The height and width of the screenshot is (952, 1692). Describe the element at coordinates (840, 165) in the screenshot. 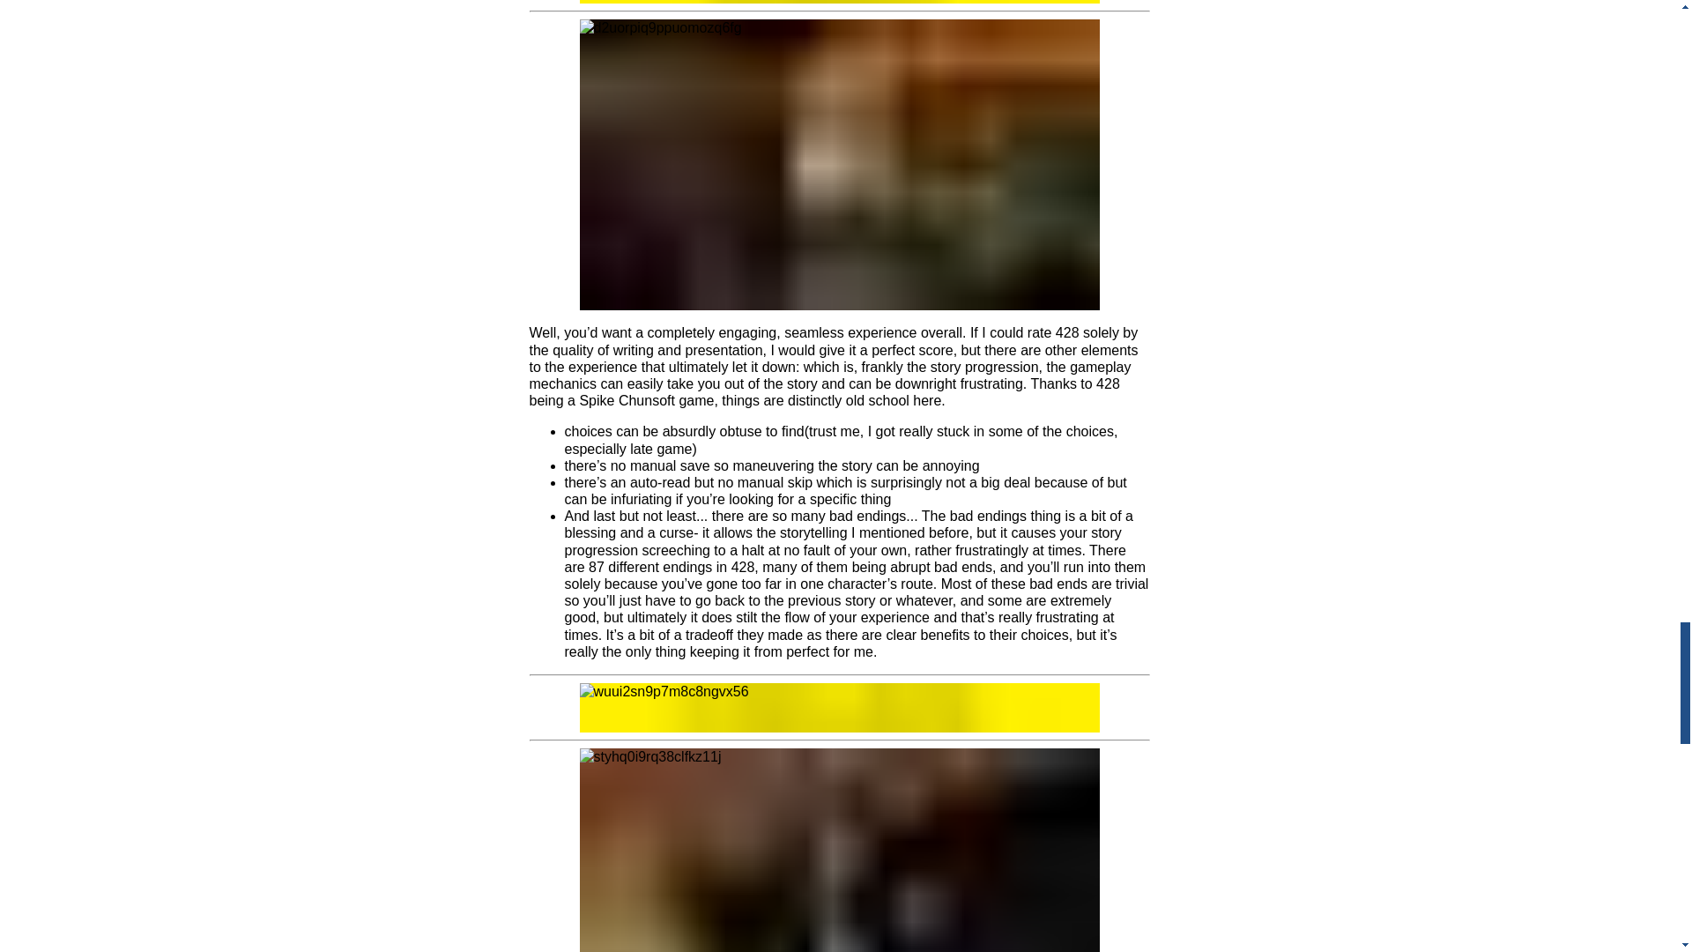

I see `d2uorpiq9ppuomozq6fg` at that location.